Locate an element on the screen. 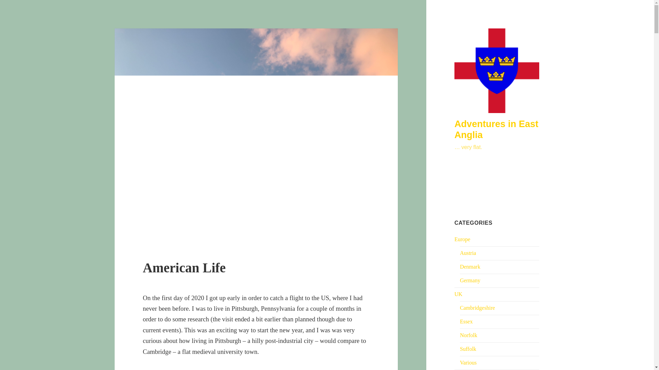  Suffolk is located at coordinates (468, 349).